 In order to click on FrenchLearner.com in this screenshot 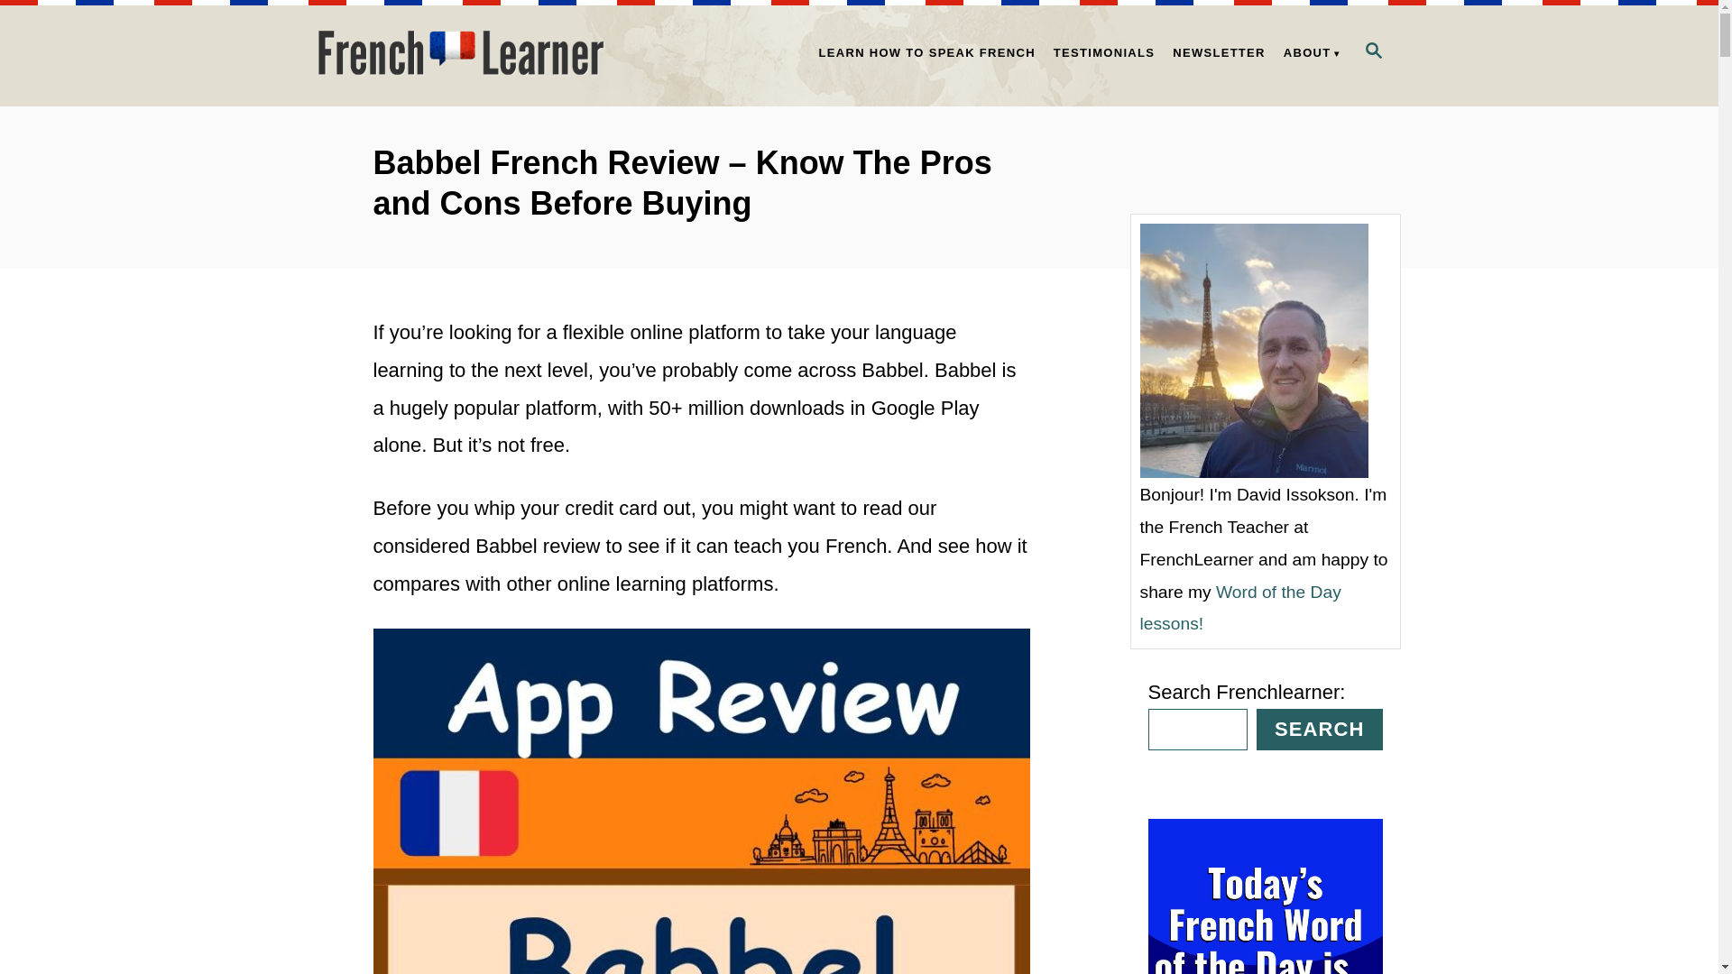, I will do `click(480, 52)`.